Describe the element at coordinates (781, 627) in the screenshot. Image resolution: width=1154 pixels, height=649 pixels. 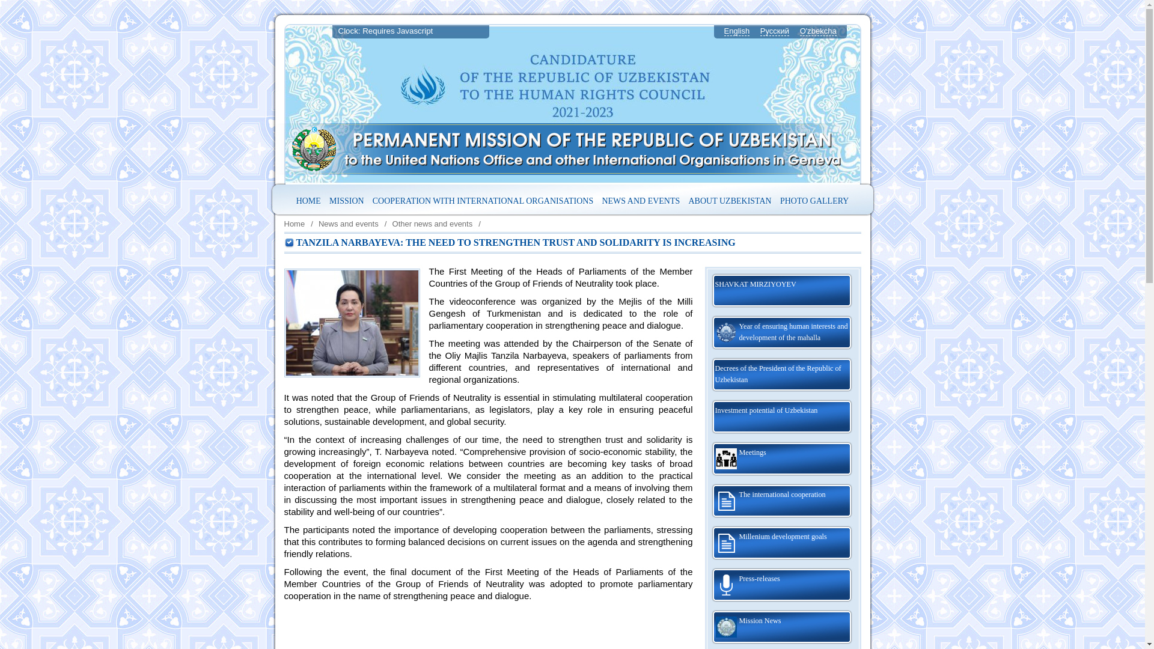
I see `Mission News` at that location.